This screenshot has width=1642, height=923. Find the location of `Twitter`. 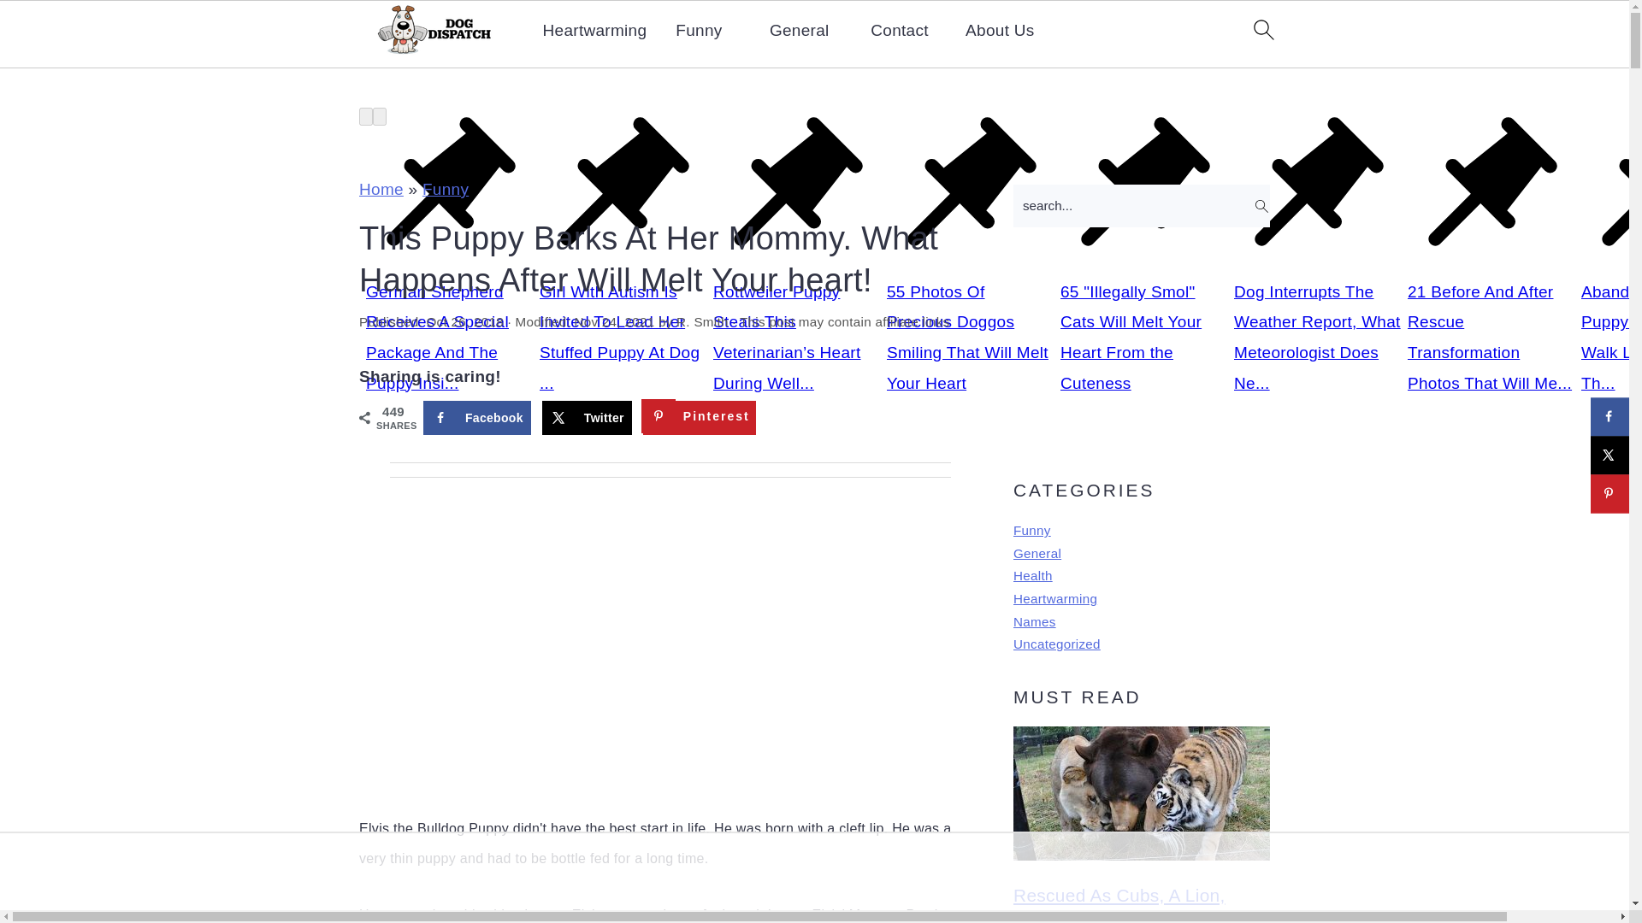

Twitter is located at coordinates (587, 417).